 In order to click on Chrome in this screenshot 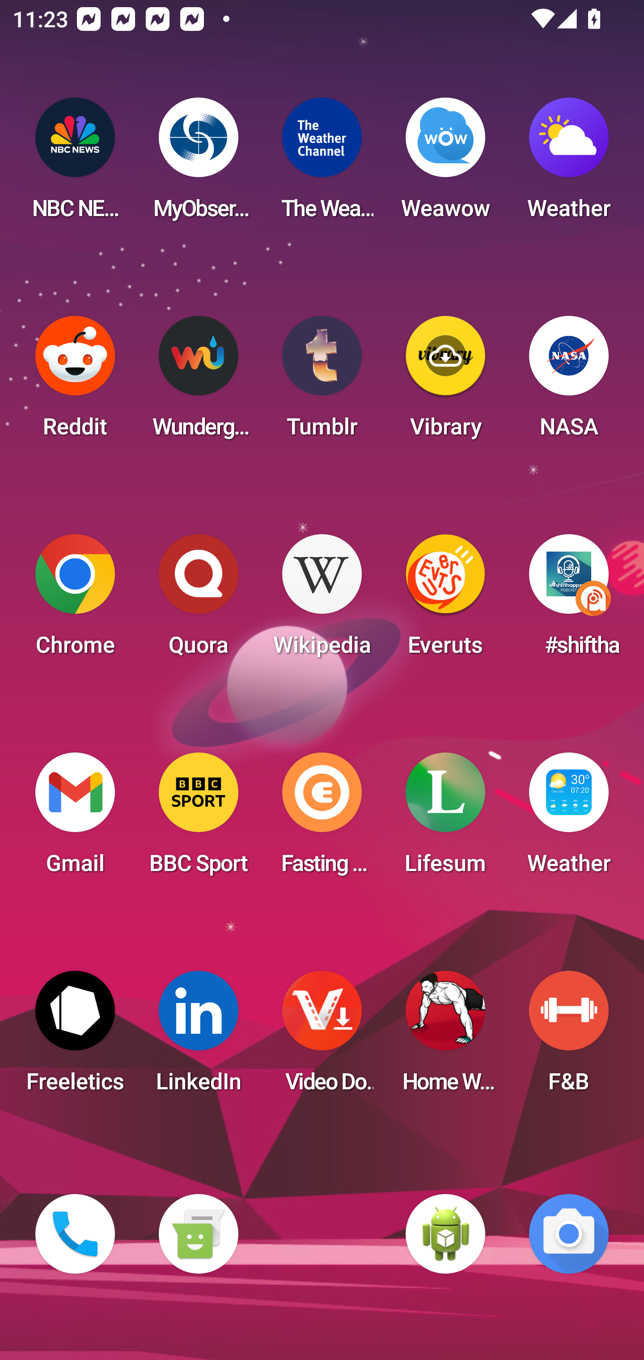, I will do `click(75, 600)`.